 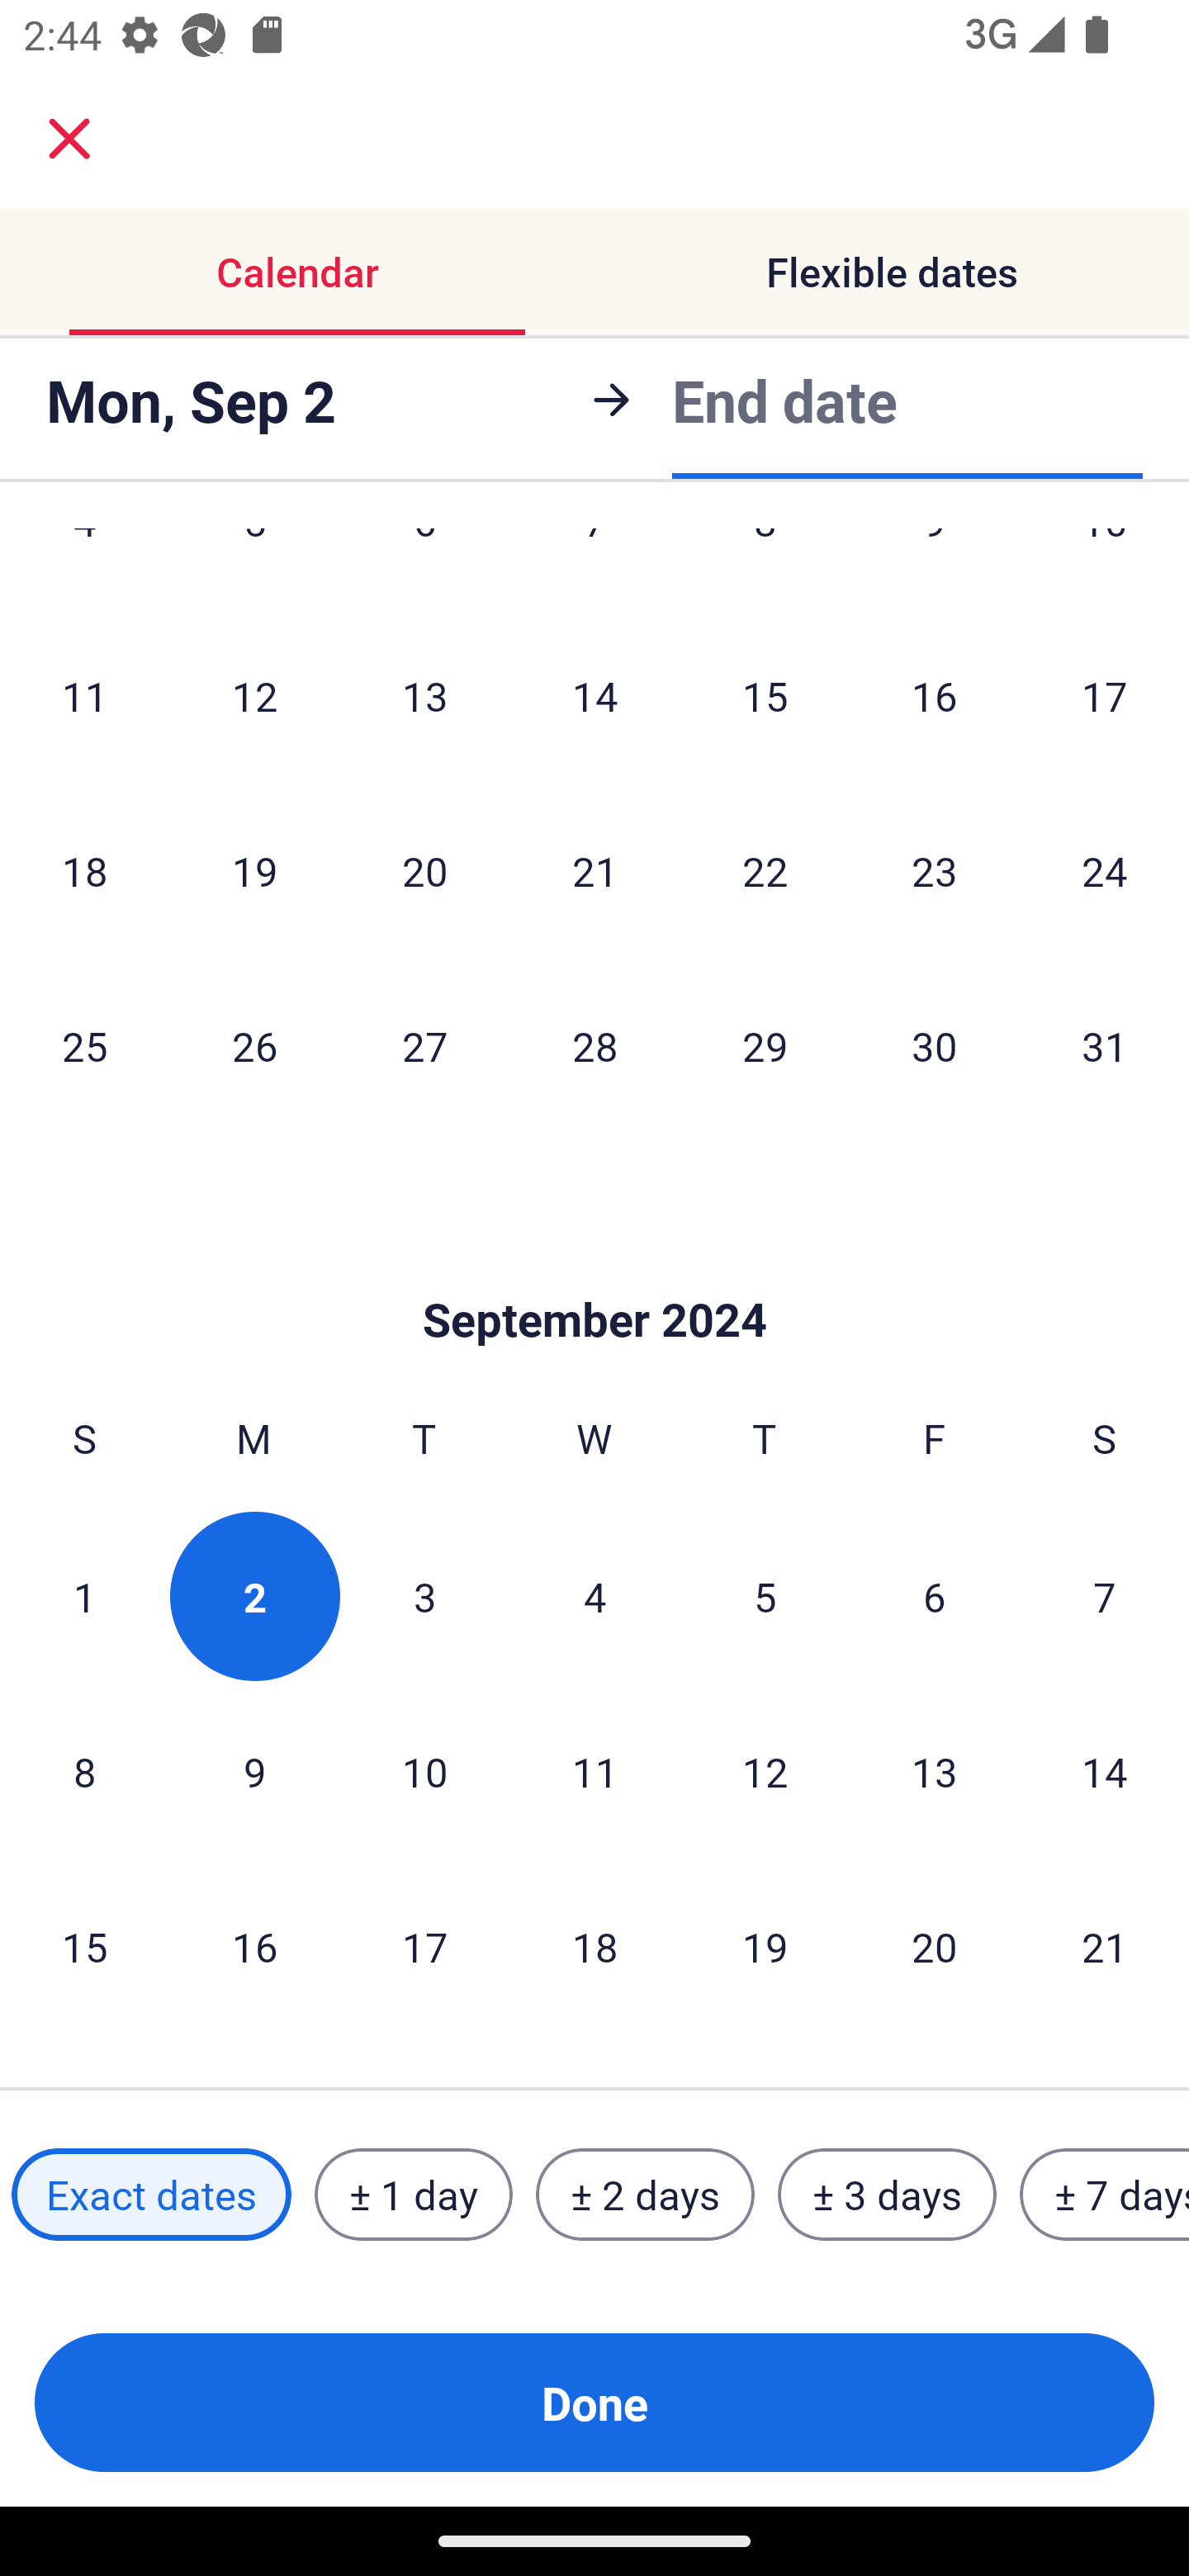 What do you see at coordinates (594, 695) in the screenshot?
I see `14 Wednesday, August 14, 2024` at bounding box center [594, 695].